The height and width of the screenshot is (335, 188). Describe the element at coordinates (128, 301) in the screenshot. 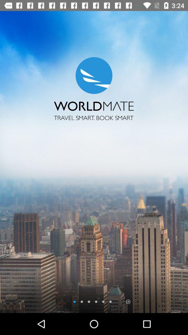

I see `go forward` at that location.